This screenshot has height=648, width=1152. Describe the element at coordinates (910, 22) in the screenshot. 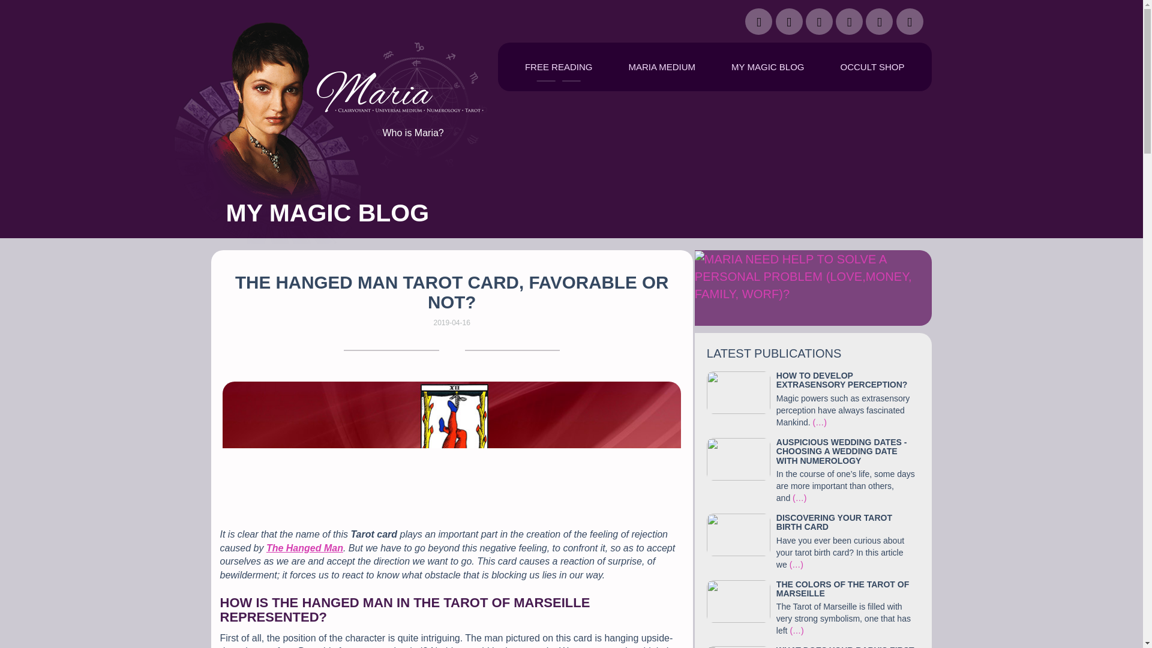

I see `Youtube` at that location.